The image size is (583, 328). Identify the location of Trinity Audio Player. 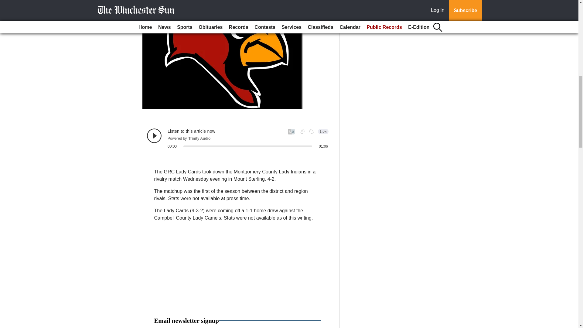
(237, 138).